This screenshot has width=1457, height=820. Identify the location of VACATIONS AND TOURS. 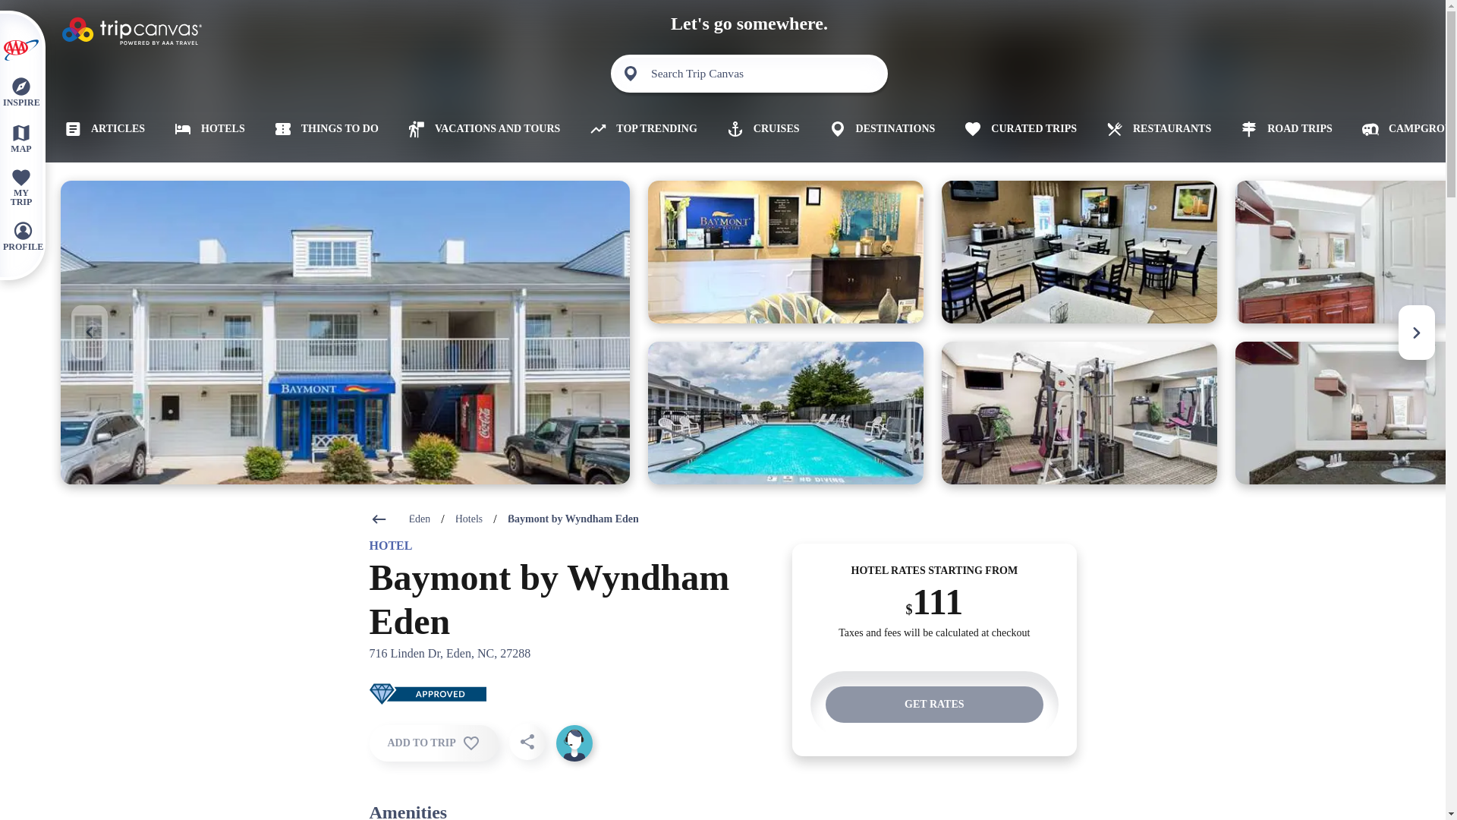
(478, 129).